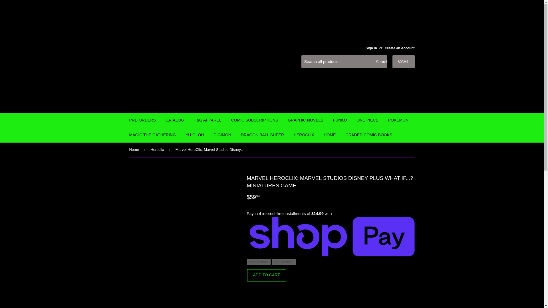 The image size is (548, 308). I want to click on MAGIC THE GATHERING, so click(152, 135).